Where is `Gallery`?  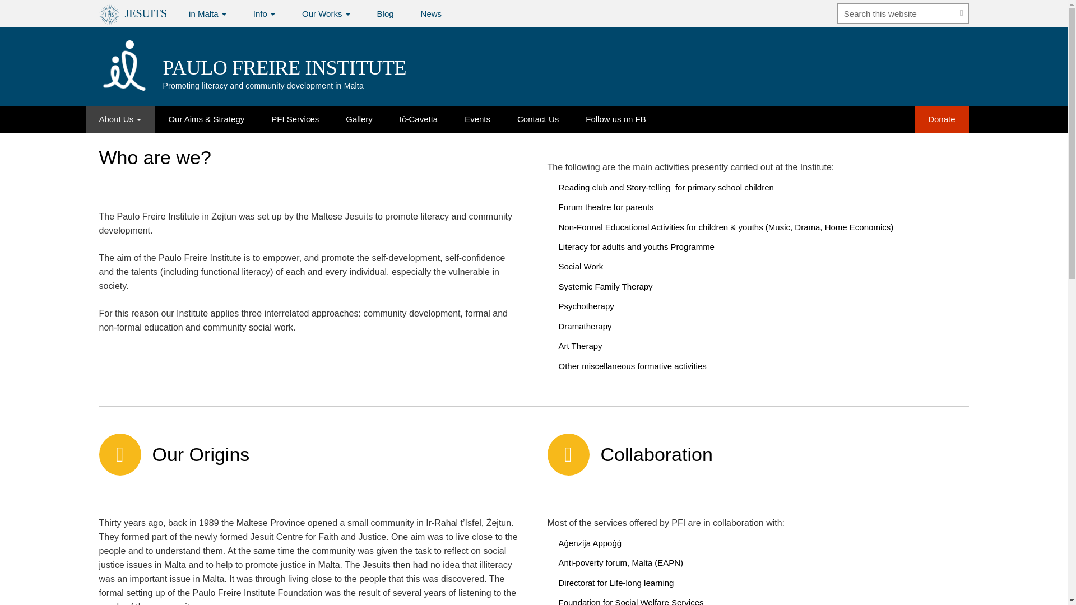
Gallery is located at coordinates (359, 119).